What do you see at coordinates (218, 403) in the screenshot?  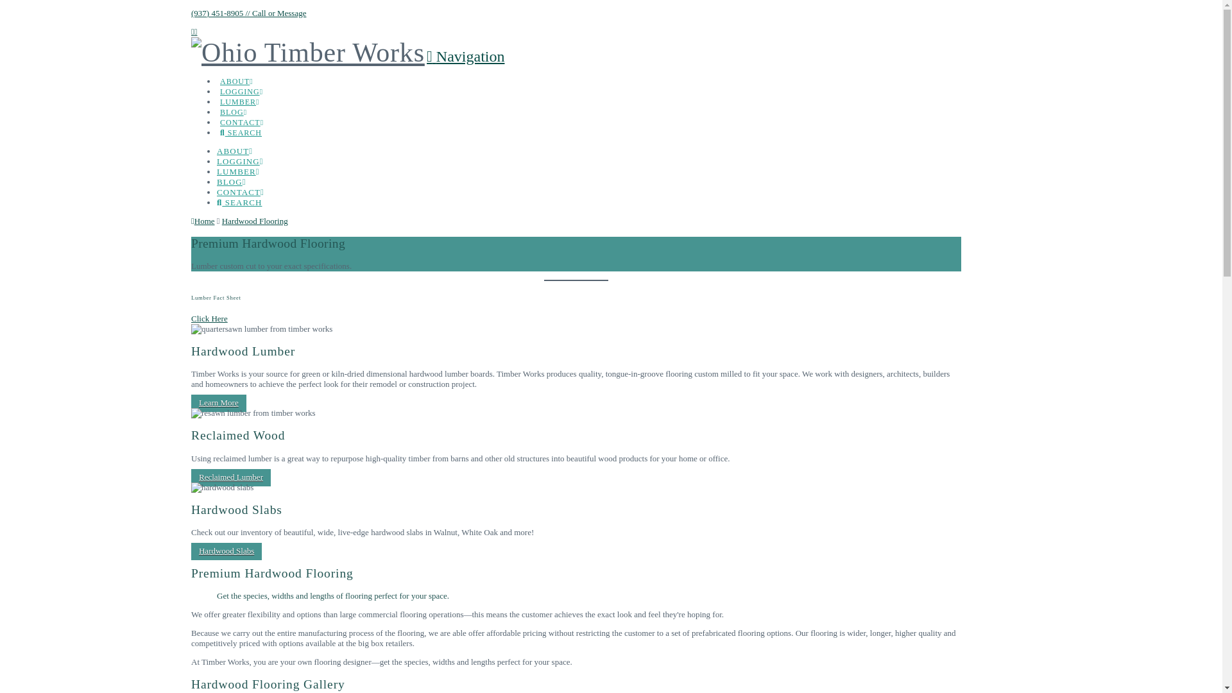 I see `Learn more about our dimensional lumber` at bounding box center [218, 403].